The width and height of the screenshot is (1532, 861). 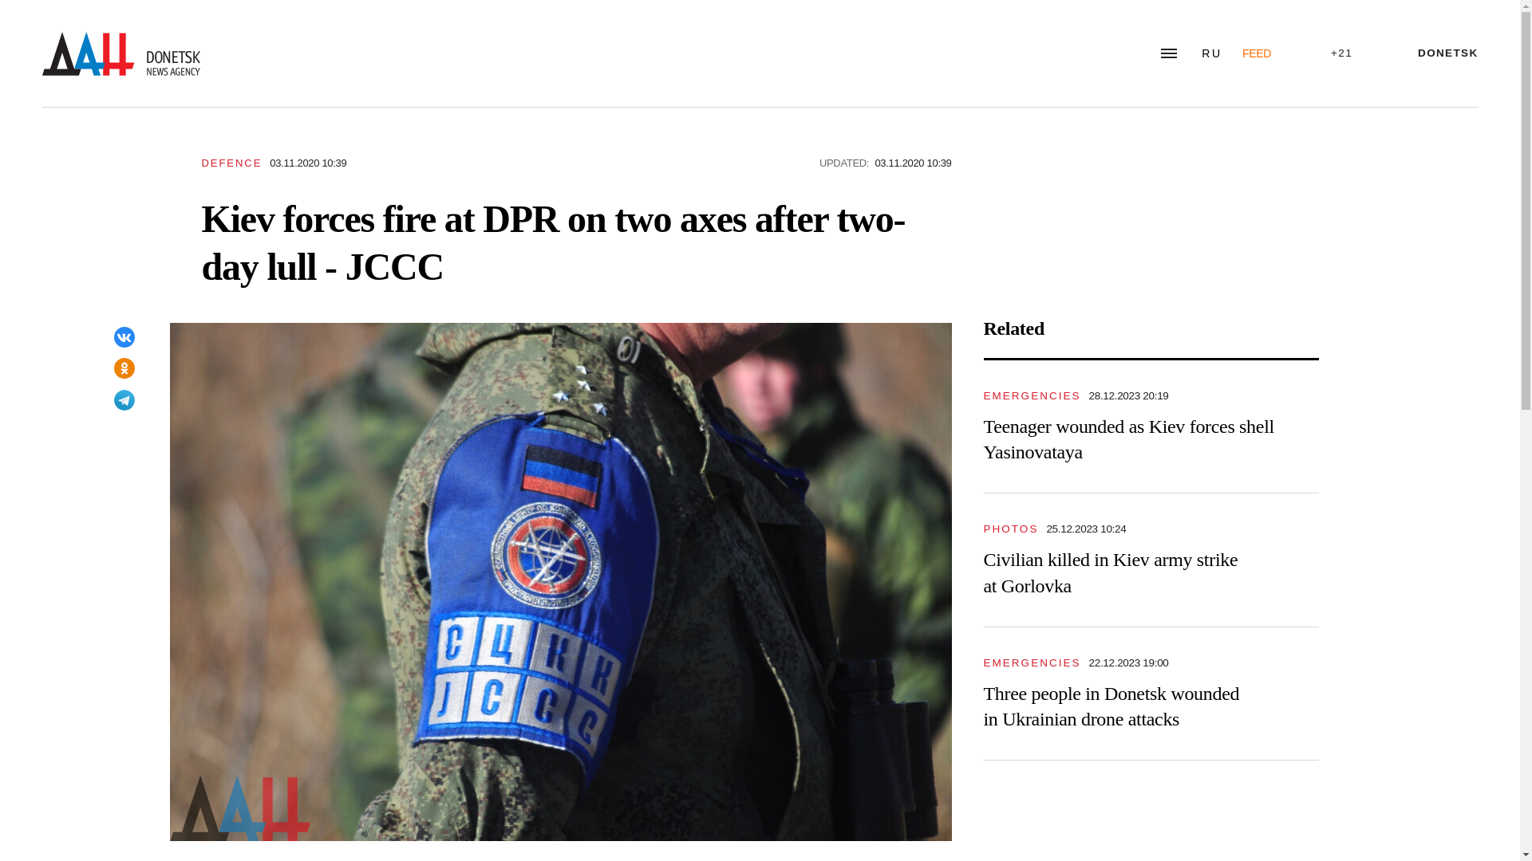 I want to click on PHOTOS, so click(x=1010, y=528).